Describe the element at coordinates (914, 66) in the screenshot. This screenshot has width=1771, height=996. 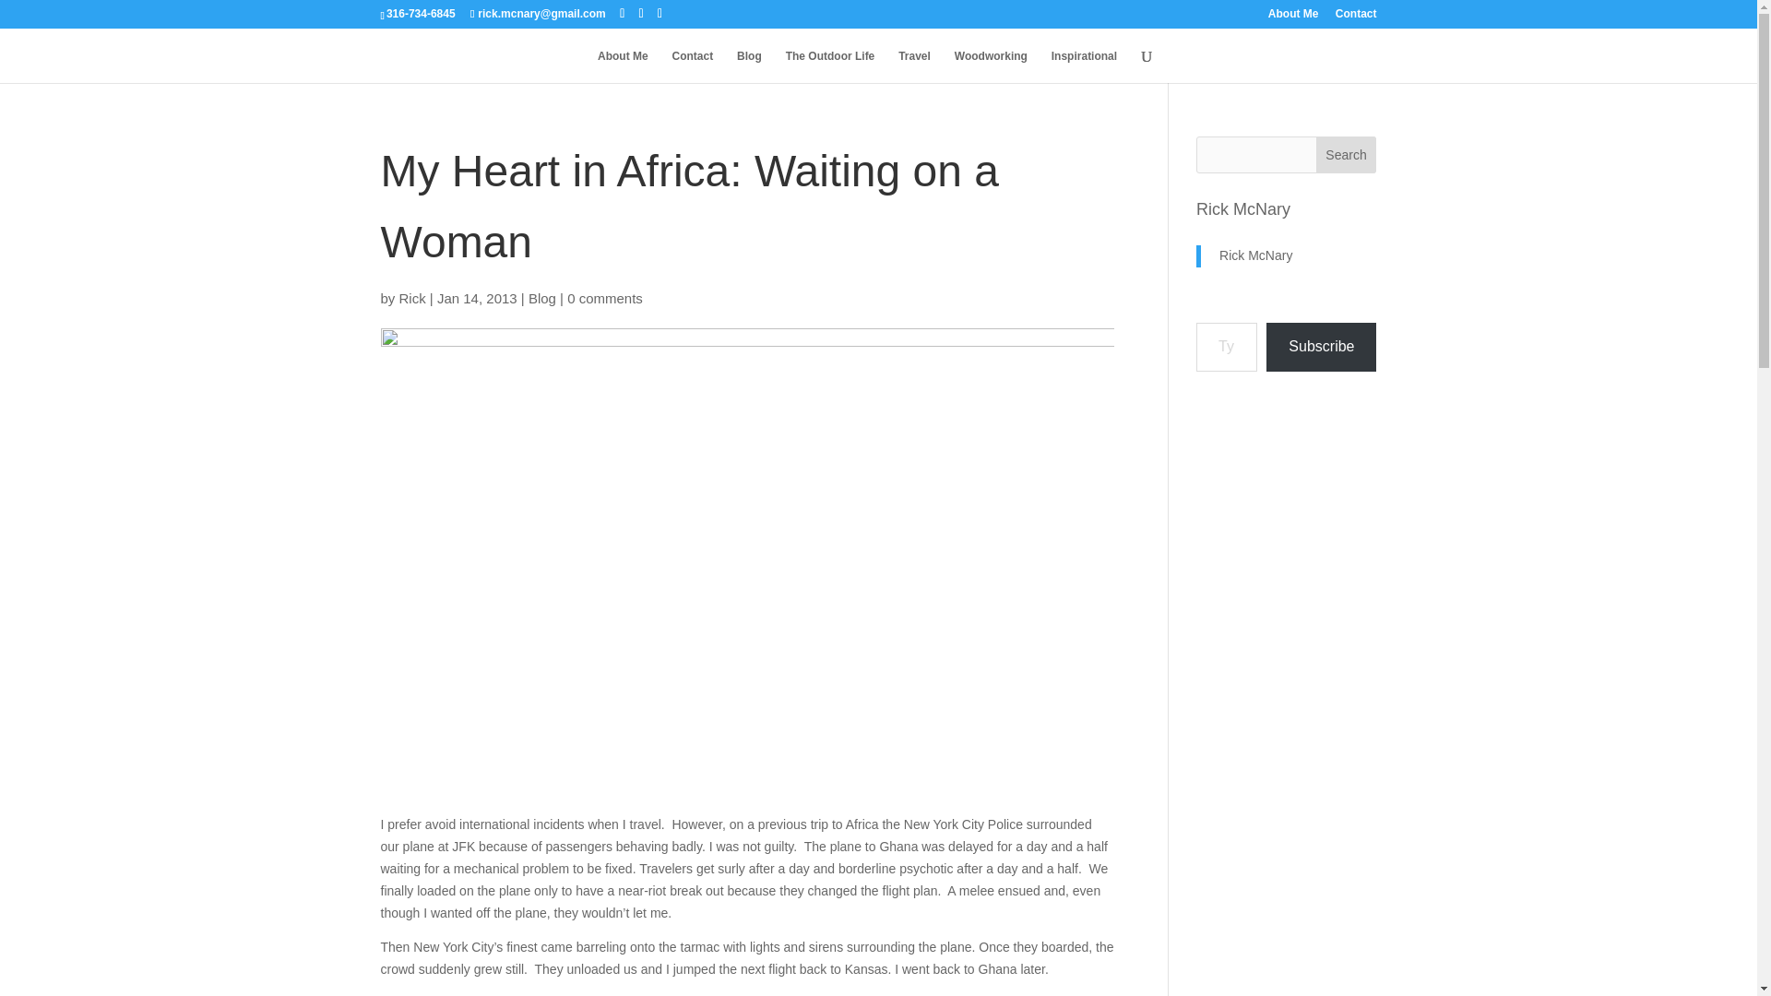
I see `Travel` at that location.